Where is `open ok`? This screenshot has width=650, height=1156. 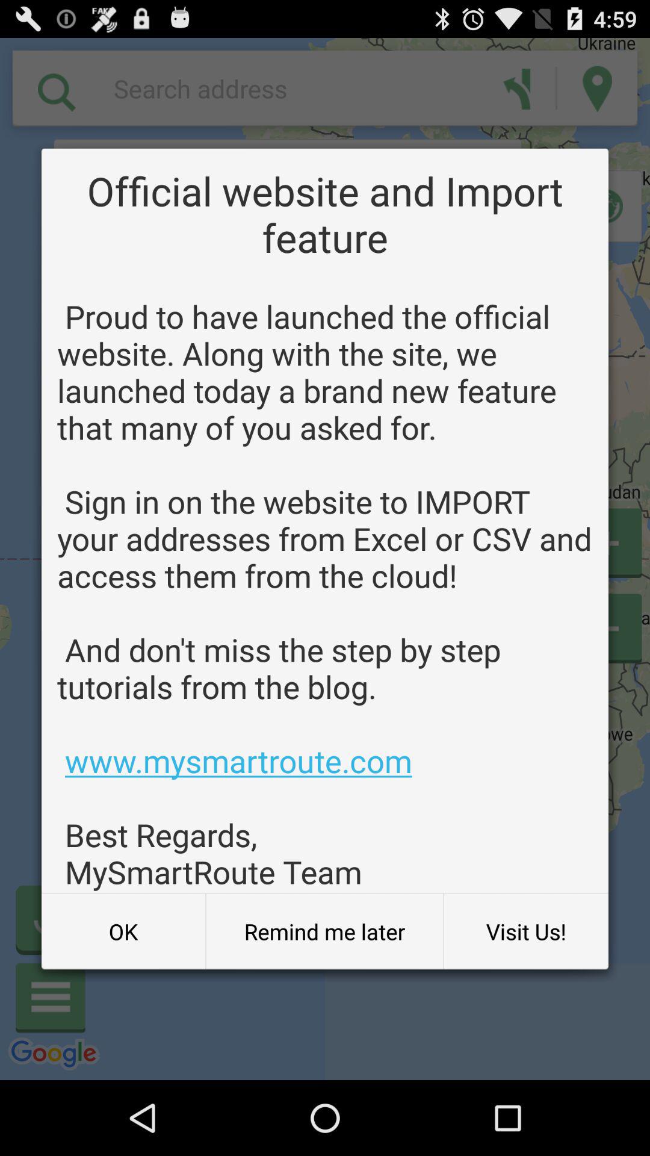
open ok is located at coordinates (123, 931).